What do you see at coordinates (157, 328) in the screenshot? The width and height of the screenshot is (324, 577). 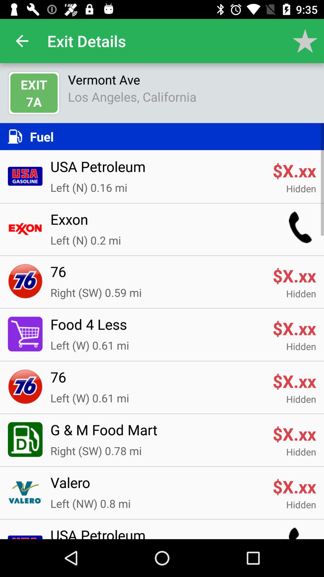 I see `turn on the food 4 less item` at bounding box center [157, 328].